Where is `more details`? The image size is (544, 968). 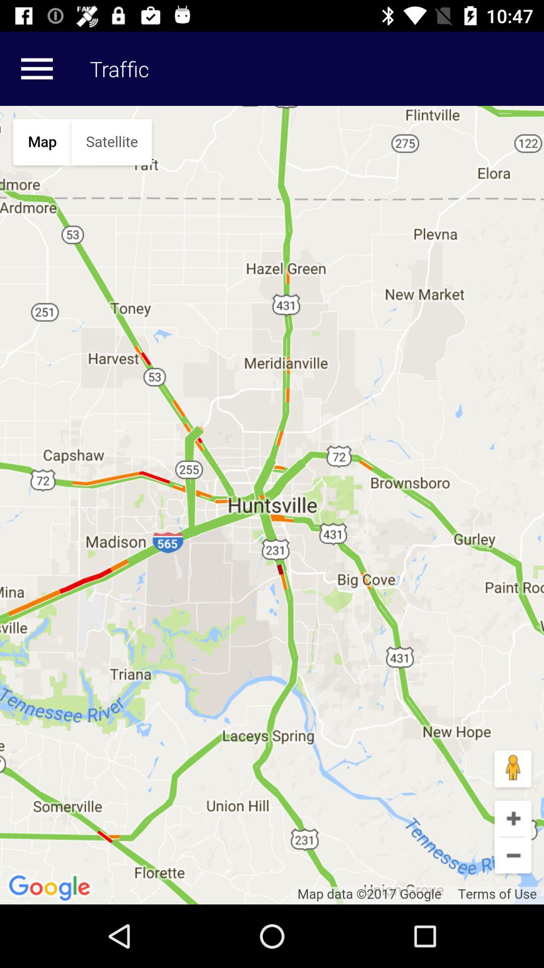 more details is located at coordinates (37, 69).